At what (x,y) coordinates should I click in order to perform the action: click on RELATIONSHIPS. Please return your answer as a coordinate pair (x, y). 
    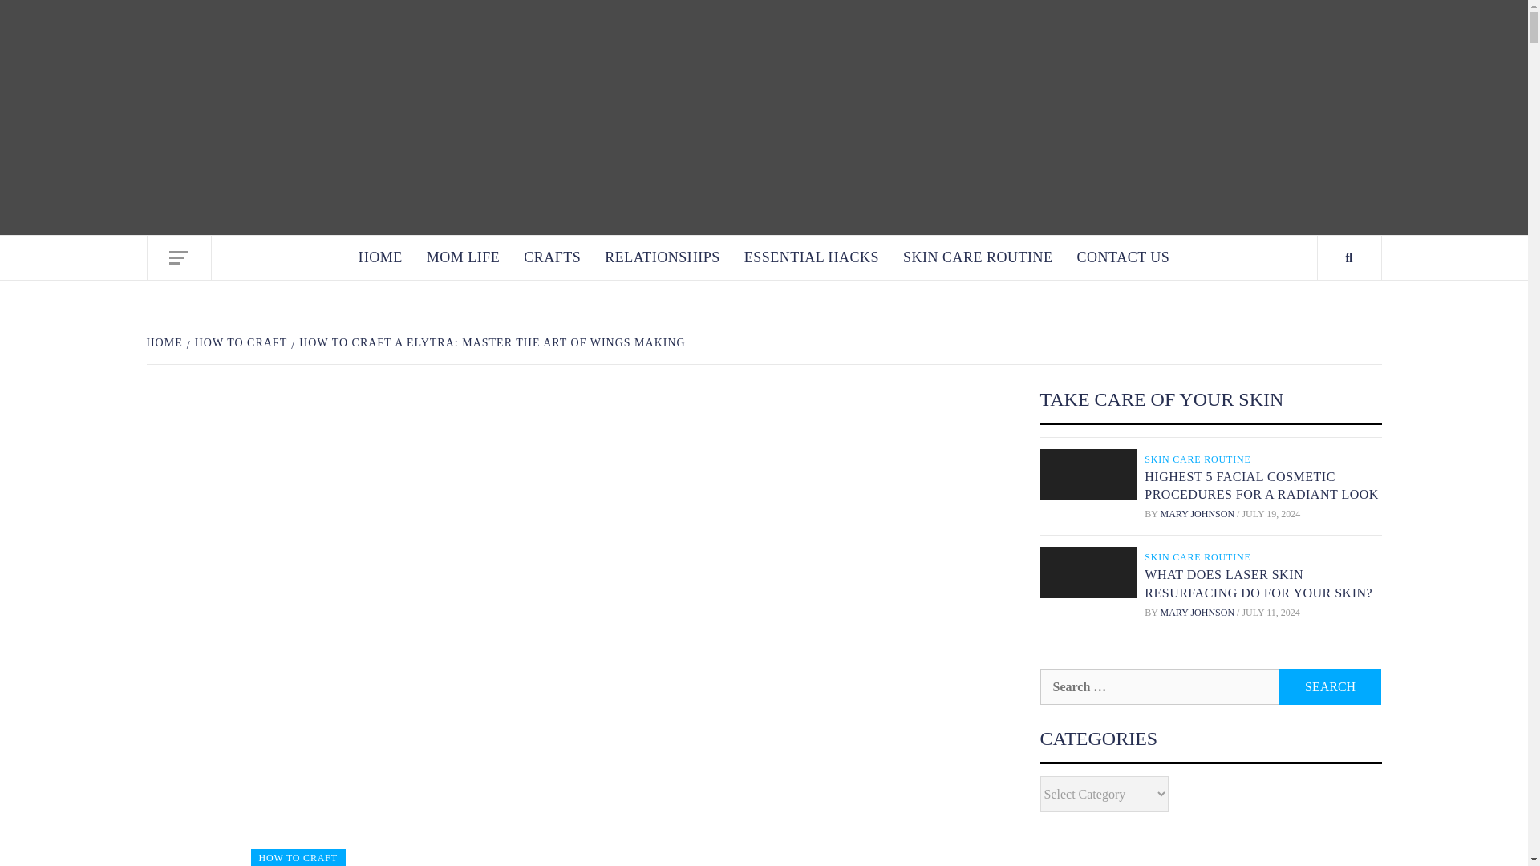
    Looking at the image, I should click on (663, 257).